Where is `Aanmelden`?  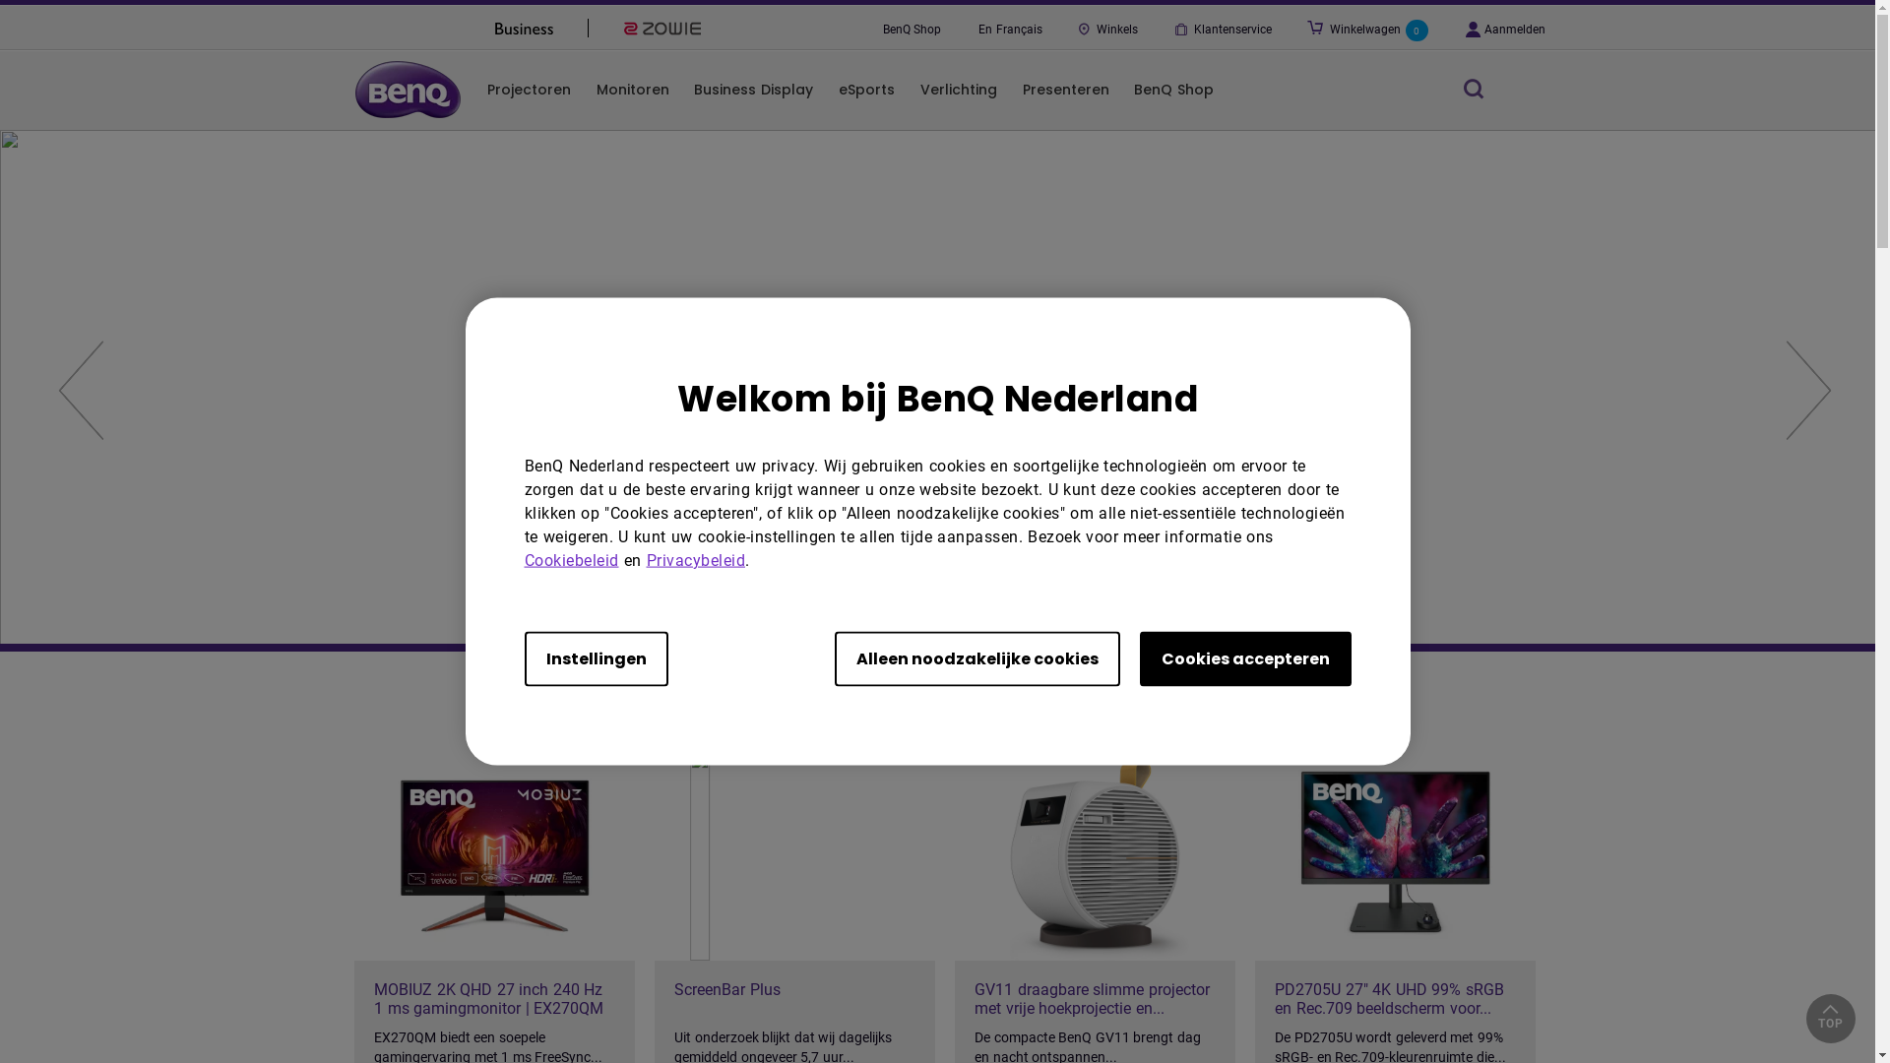
Aanmelden is located at coordinates (1504, 31).